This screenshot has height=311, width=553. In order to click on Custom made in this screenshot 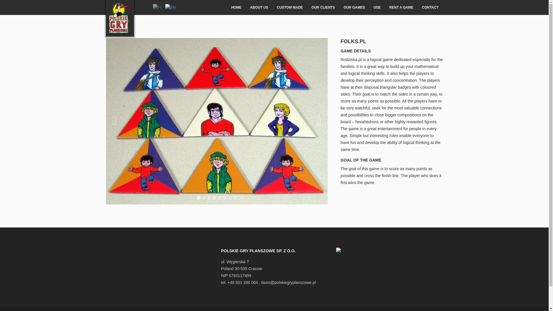, I will do `click(290, 7)`.